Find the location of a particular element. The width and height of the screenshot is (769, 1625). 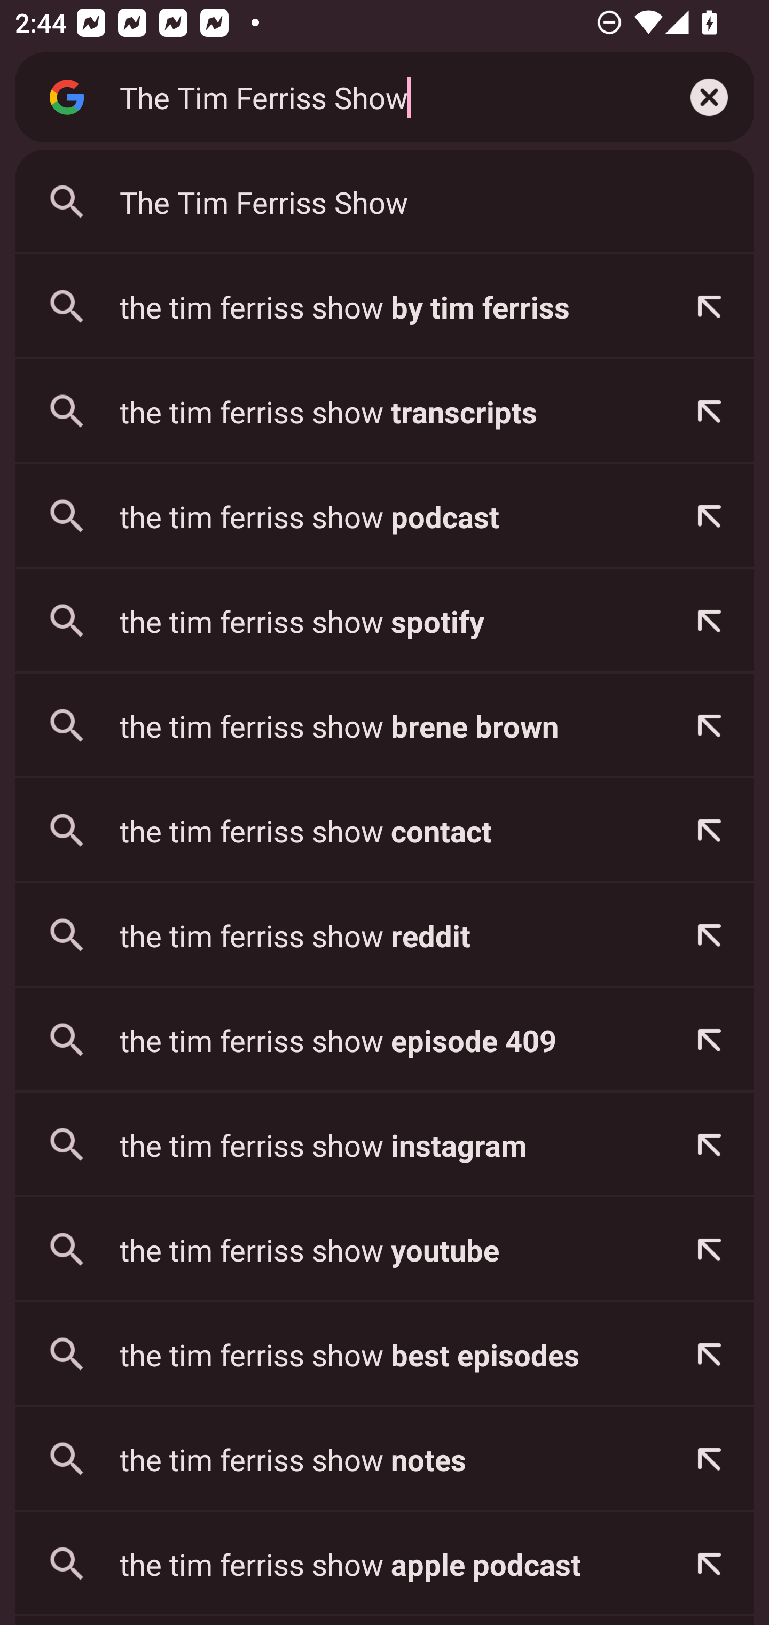

Refine: the tim ferriss show transcripts is located at coordinates (709, 412).